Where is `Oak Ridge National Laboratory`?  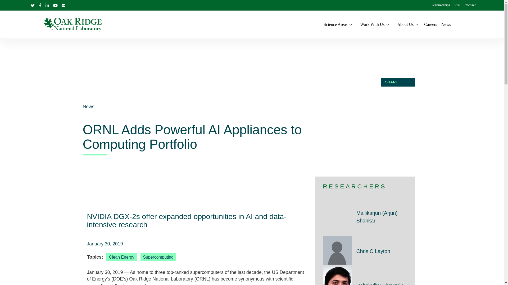 Oak Ridge National Laboratory is located at coordinates (72, 24).